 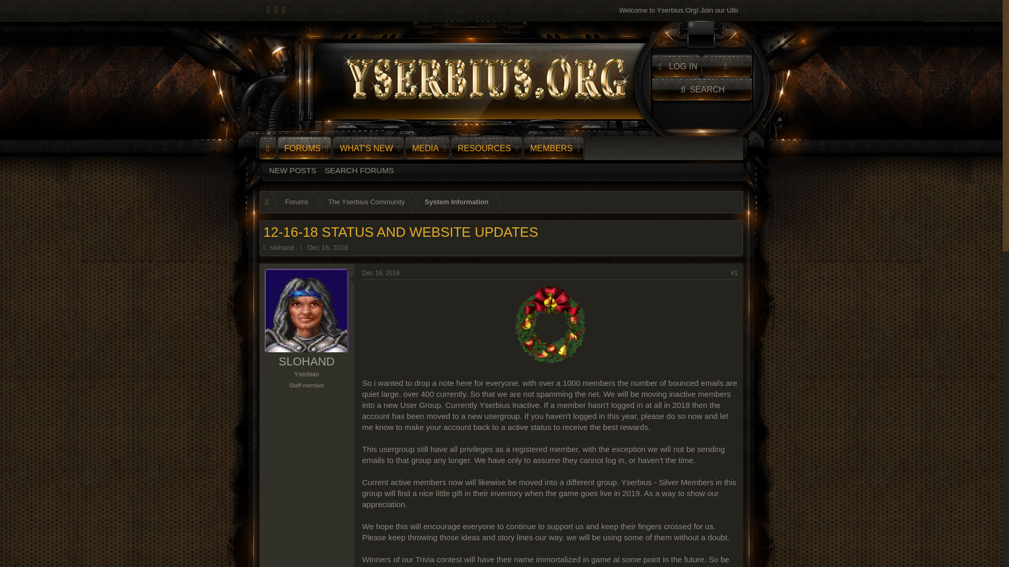 I want to click on REGISTER, so click(x=726, y=66).